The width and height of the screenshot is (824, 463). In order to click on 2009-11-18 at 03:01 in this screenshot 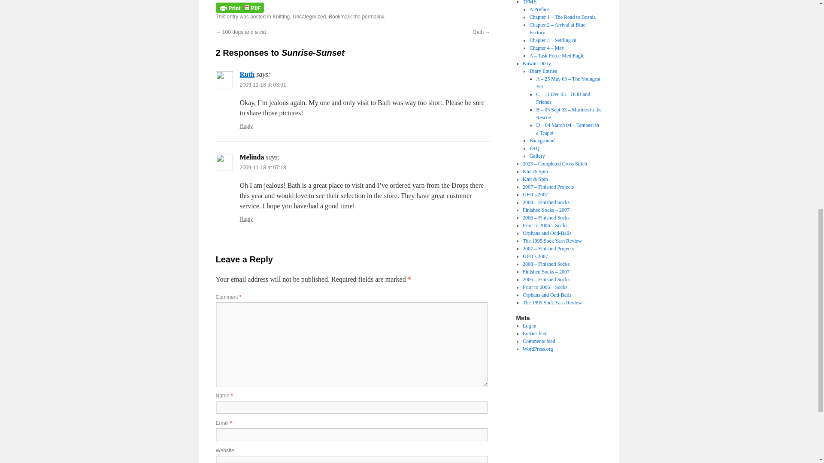, I will do `click(263, 85)`.